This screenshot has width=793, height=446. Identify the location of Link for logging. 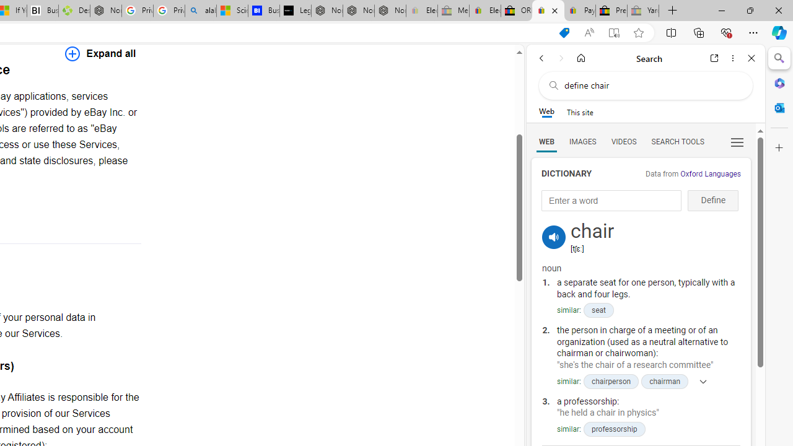
(554, 222).